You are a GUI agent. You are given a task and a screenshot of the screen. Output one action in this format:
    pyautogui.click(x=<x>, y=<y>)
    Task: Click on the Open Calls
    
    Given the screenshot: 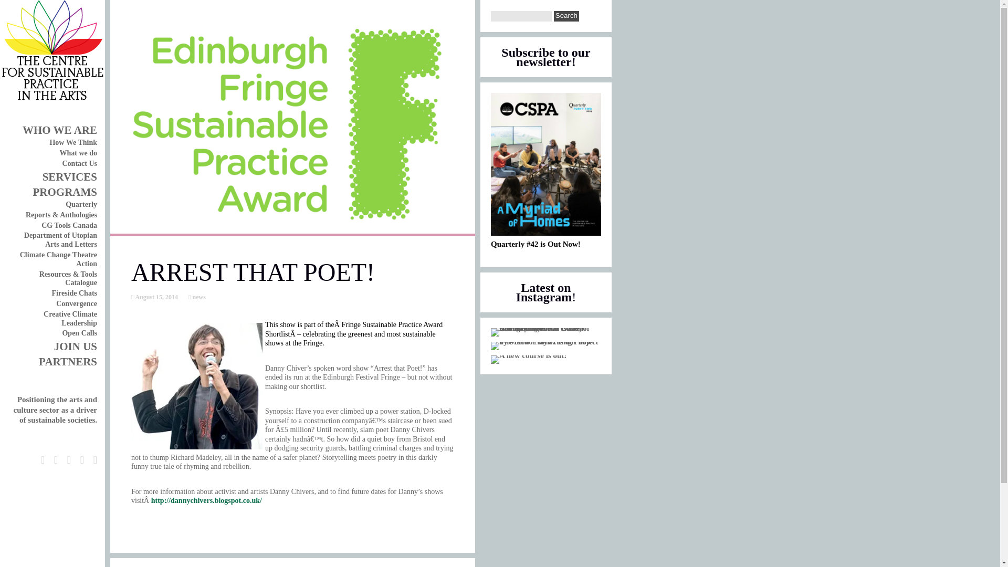 What is the action you would take?
    pyautogui.click(x=79, y=333)
    